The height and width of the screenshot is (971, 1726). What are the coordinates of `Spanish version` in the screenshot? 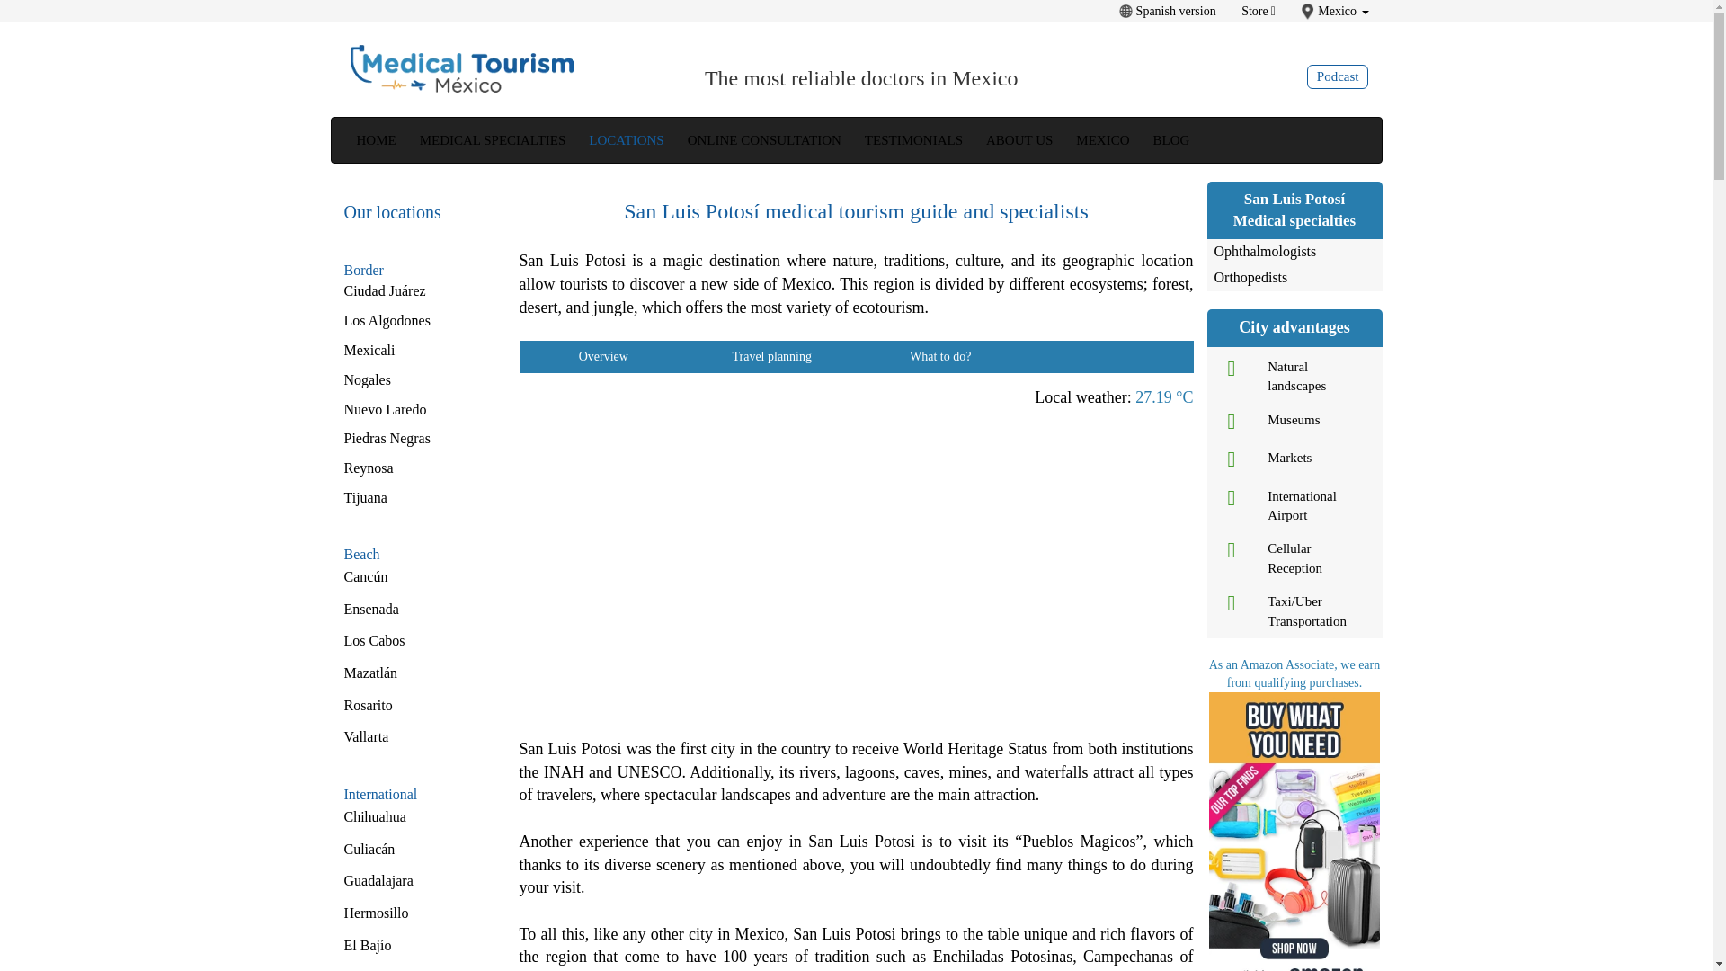 It's located at (1169, 11).